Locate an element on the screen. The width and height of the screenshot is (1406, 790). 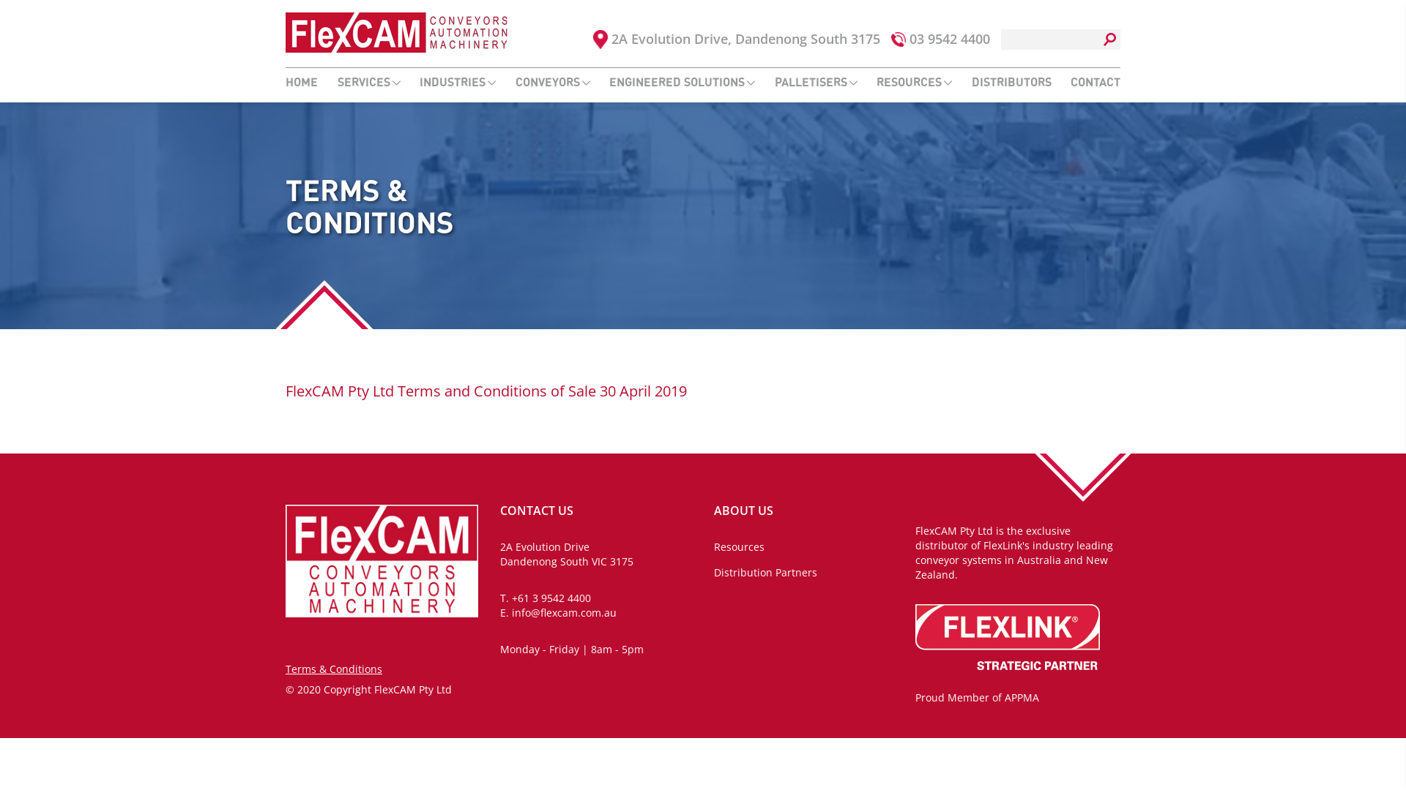
2A Evolution Drive, Dandenong South 3175 is located at coordinates (745, 39).